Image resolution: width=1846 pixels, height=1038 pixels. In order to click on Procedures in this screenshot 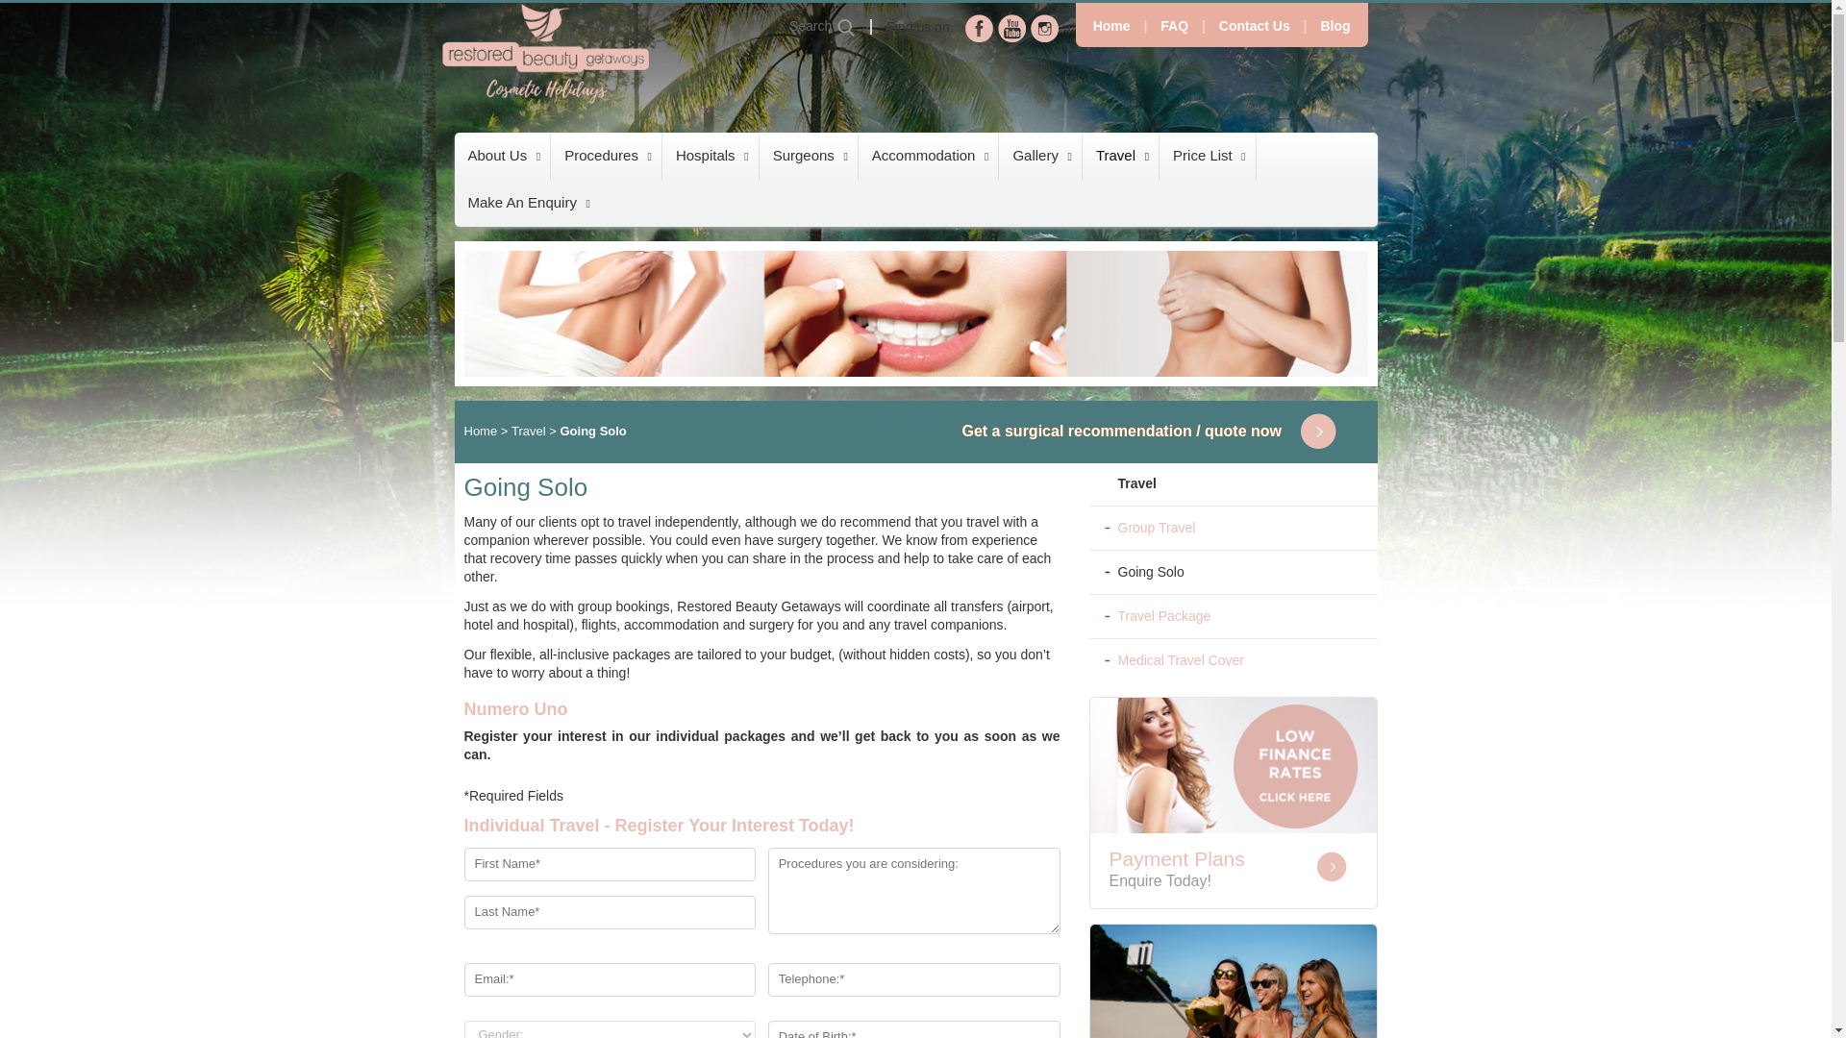, I will do `click(606, 156)`.